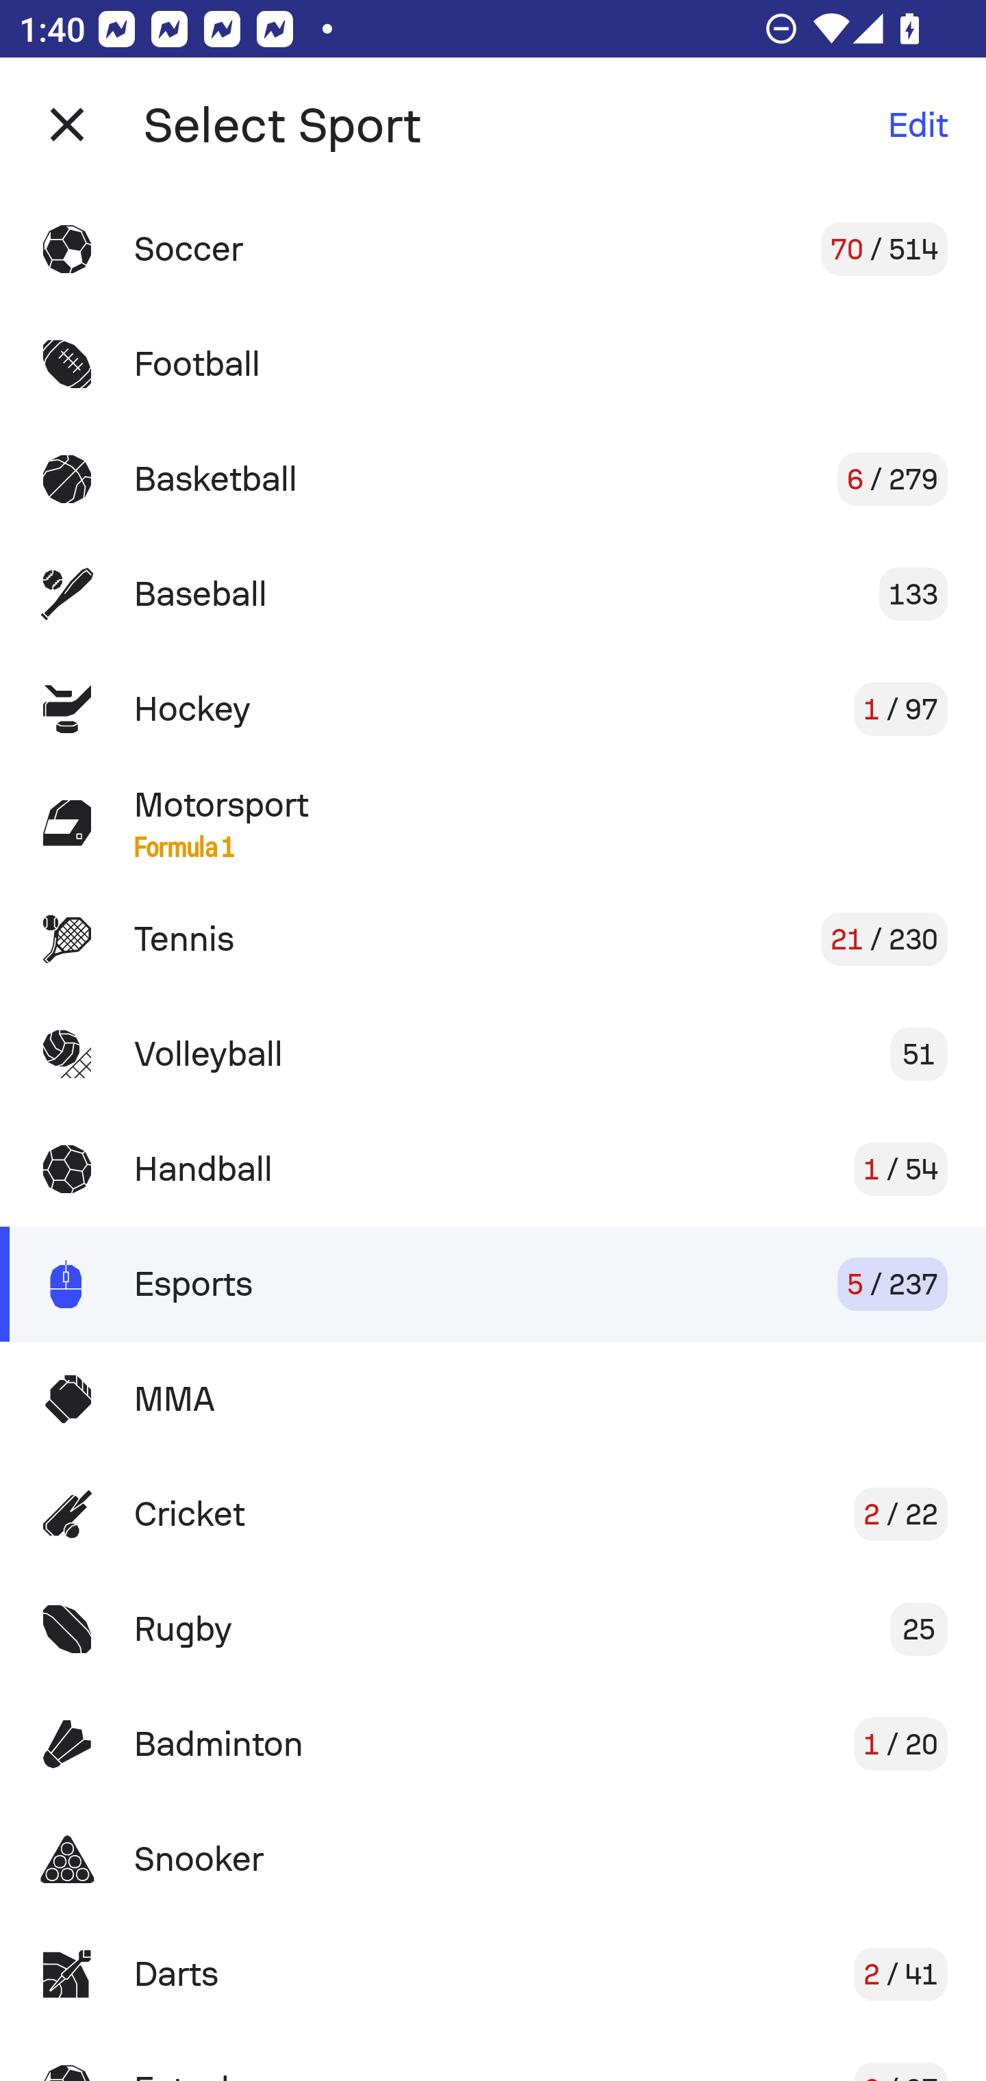 This screenshot has width=986, height=2081. I want to click on MMA, so click(493, 1399).